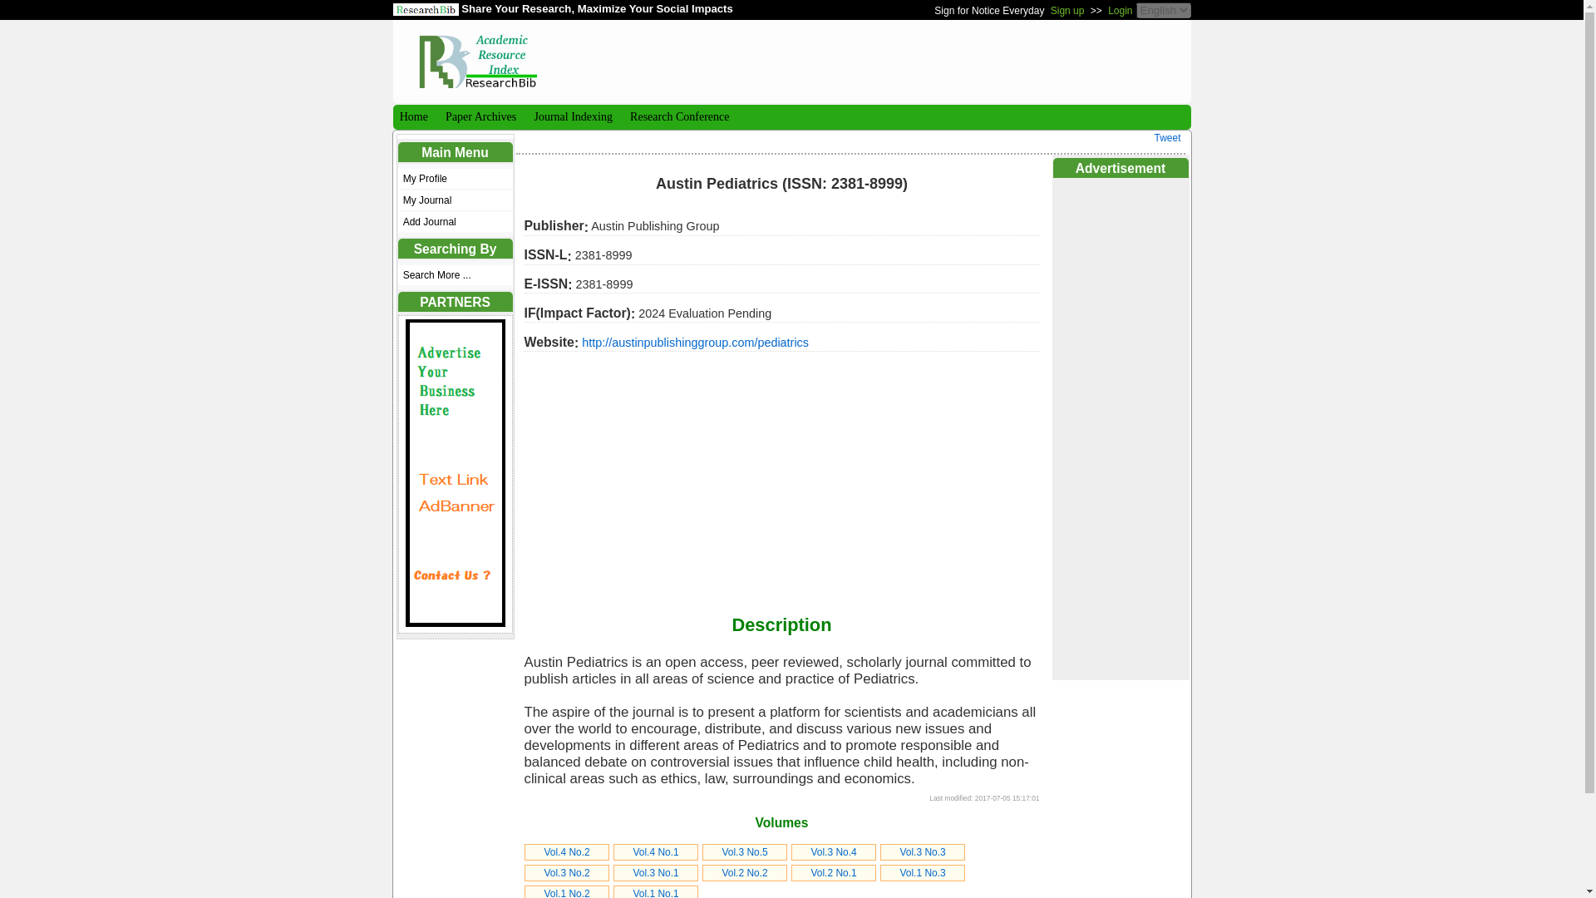 This screenshot has height=898, width=1596. I want to click on Research Conference, so click(678, 116).